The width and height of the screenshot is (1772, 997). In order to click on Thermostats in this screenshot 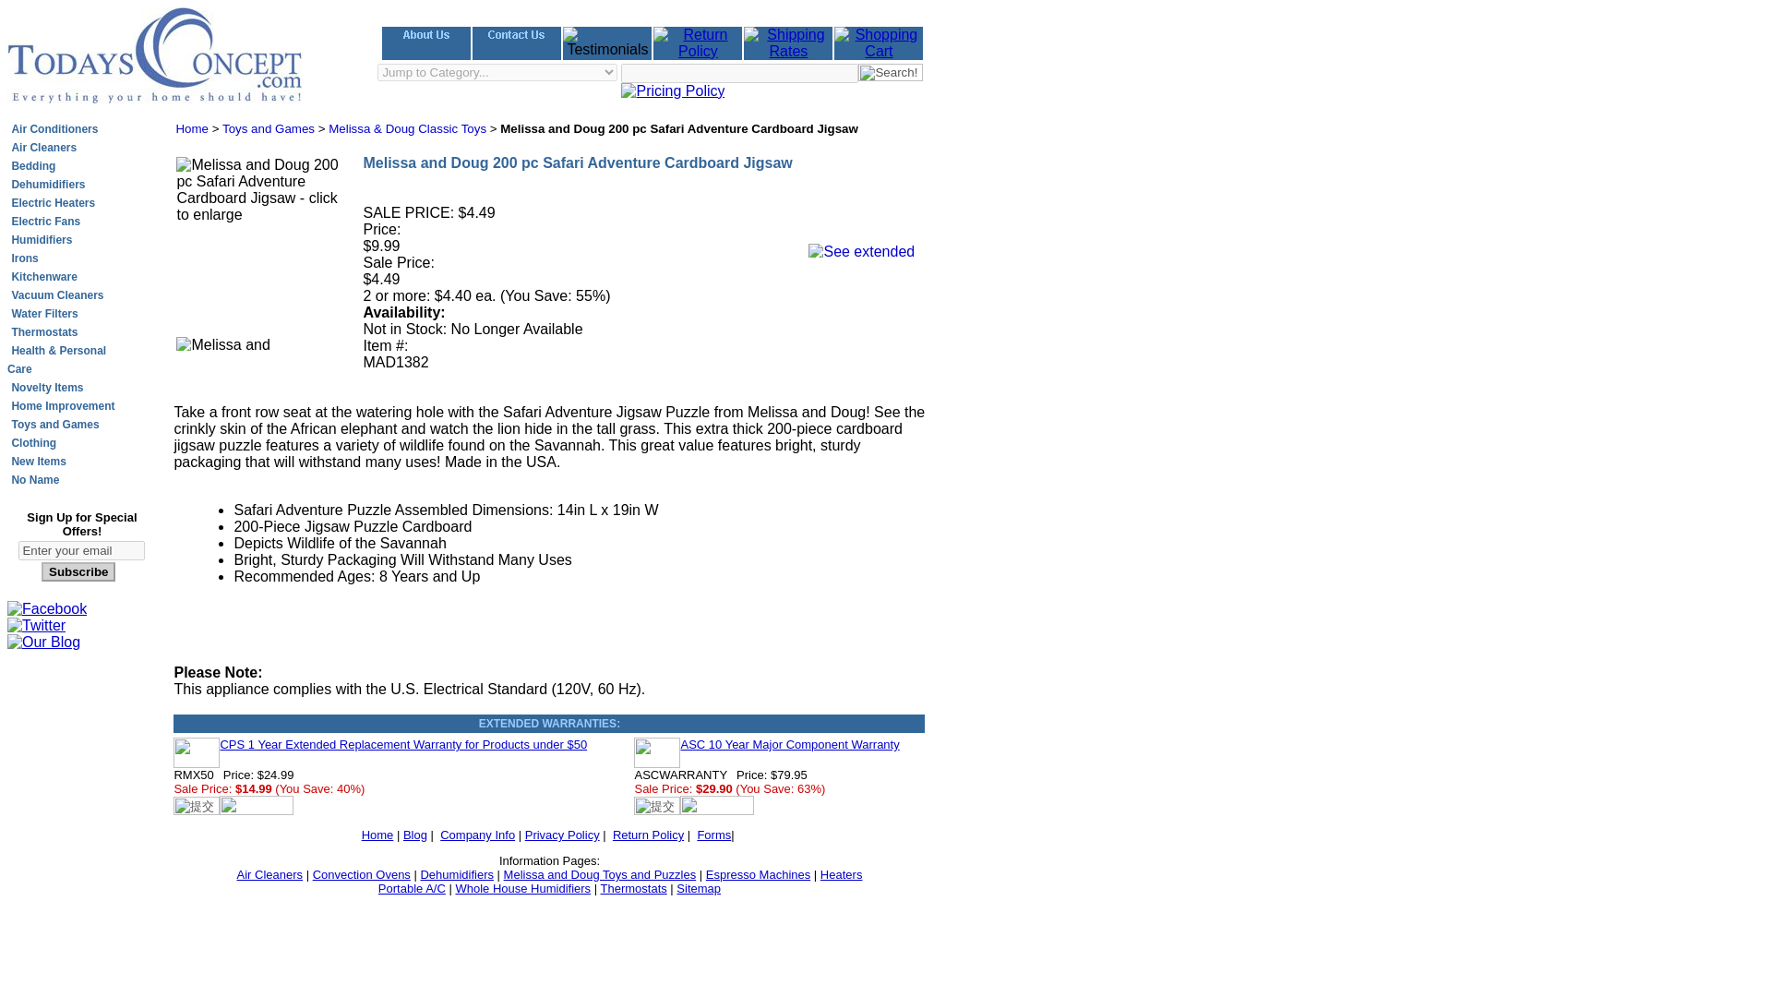, I will do `click(44, 332)`.